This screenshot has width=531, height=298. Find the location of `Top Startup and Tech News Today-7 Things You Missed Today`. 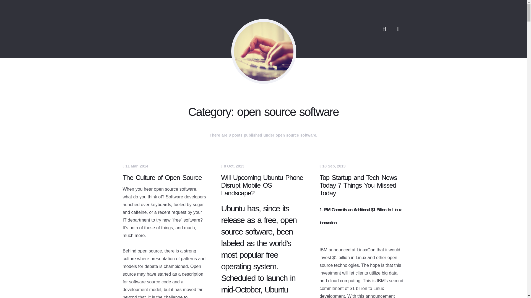

Top Startup and Tech News Today-7 Things You Missed Today is located at coordinates (358, 185).